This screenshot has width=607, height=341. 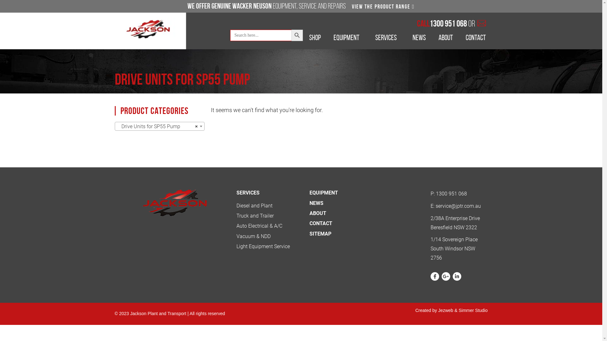 I want to click on CONTACT, so click(x=476, y=39).